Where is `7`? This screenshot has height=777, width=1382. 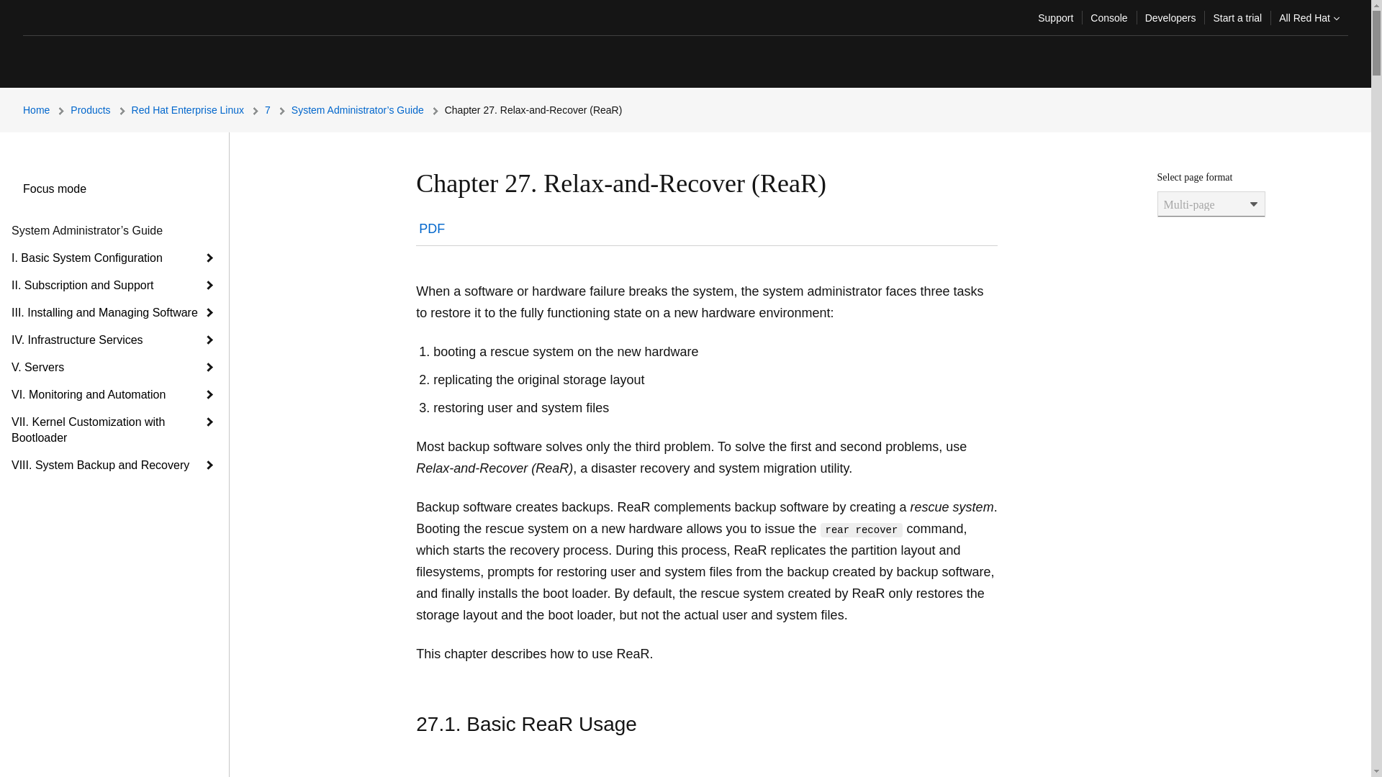
7 is located at coordinates (278, 109).